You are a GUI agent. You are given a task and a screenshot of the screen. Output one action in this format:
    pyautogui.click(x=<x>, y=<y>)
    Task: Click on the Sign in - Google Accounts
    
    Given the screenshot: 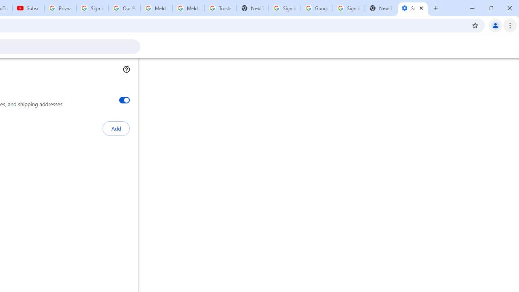 What is the action you would take?
    pyautogui.click(x=285, y=8)
    